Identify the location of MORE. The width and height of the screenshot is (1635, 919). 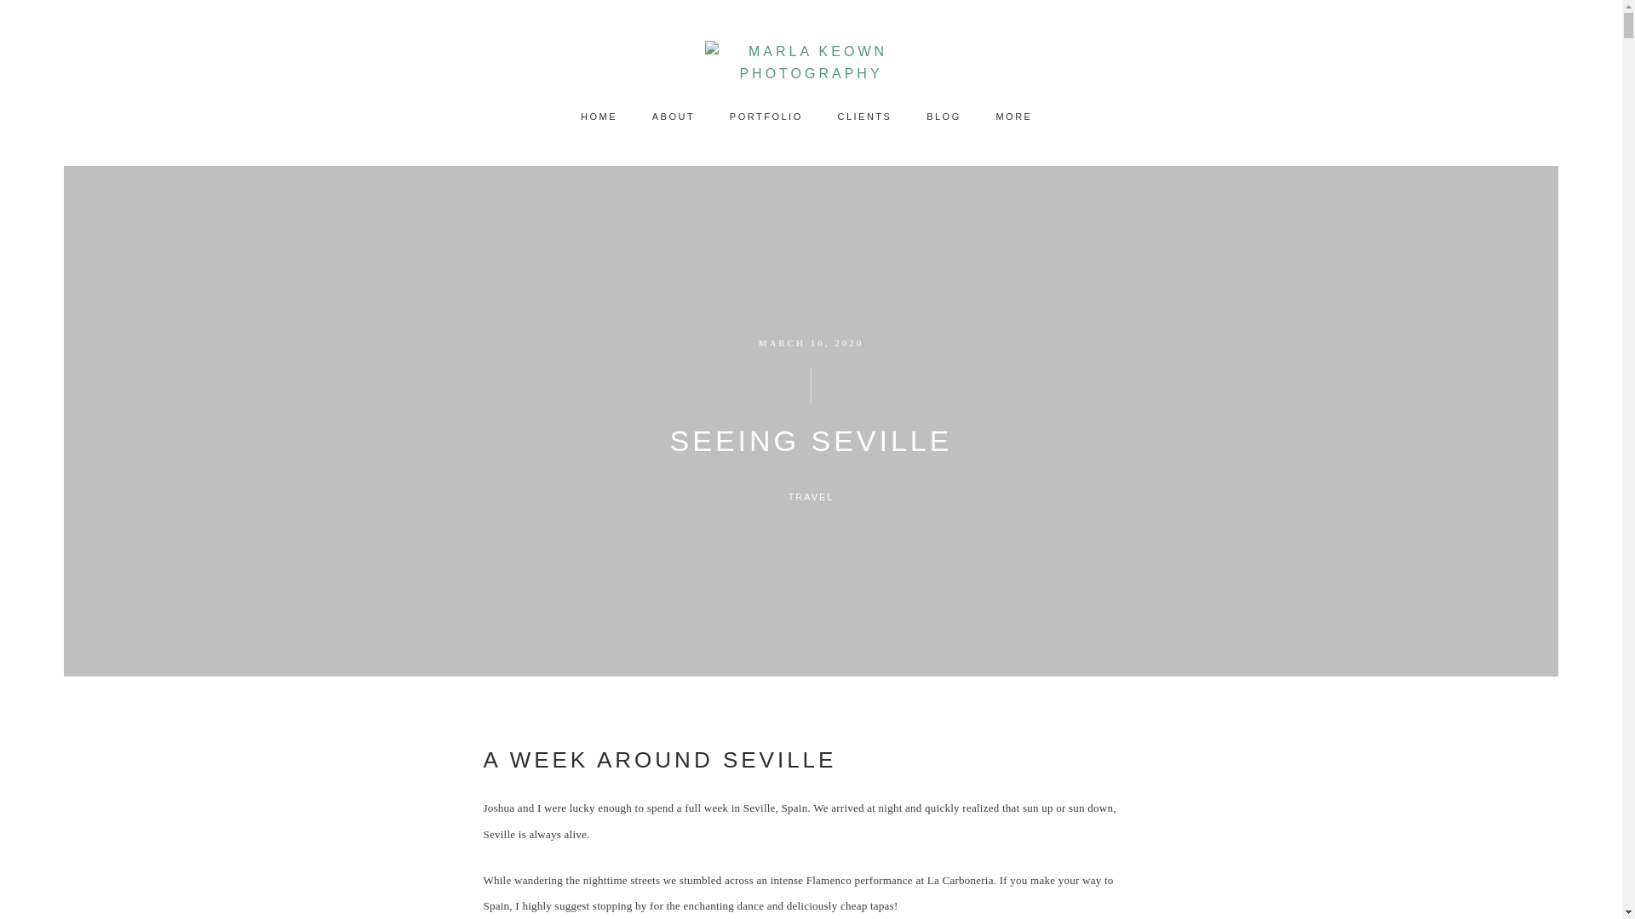
(1018, 117).